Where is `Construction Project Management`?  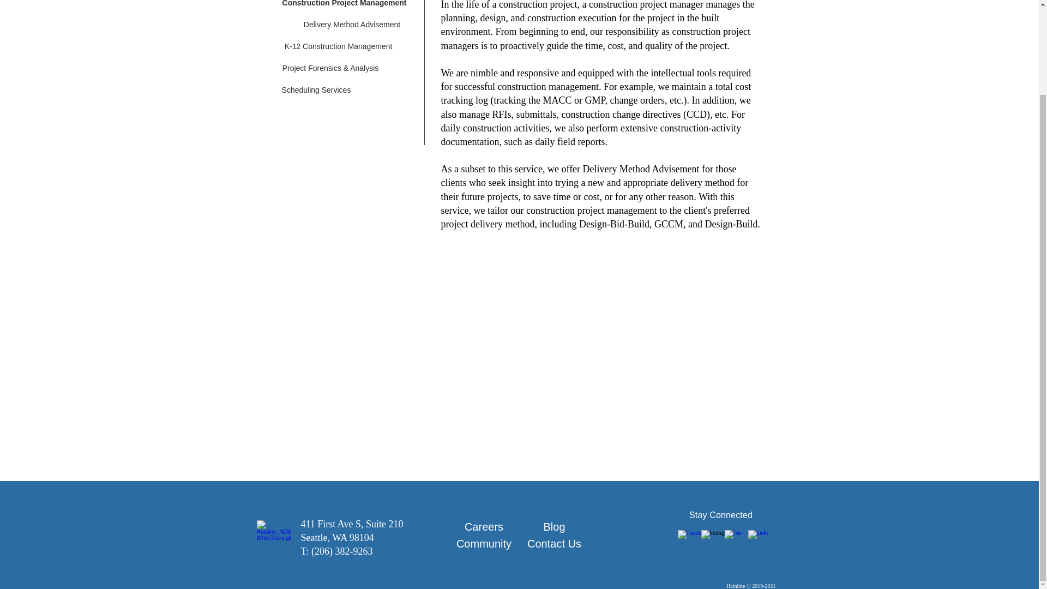
Construction Project Management is located at coordinates (345, 7).